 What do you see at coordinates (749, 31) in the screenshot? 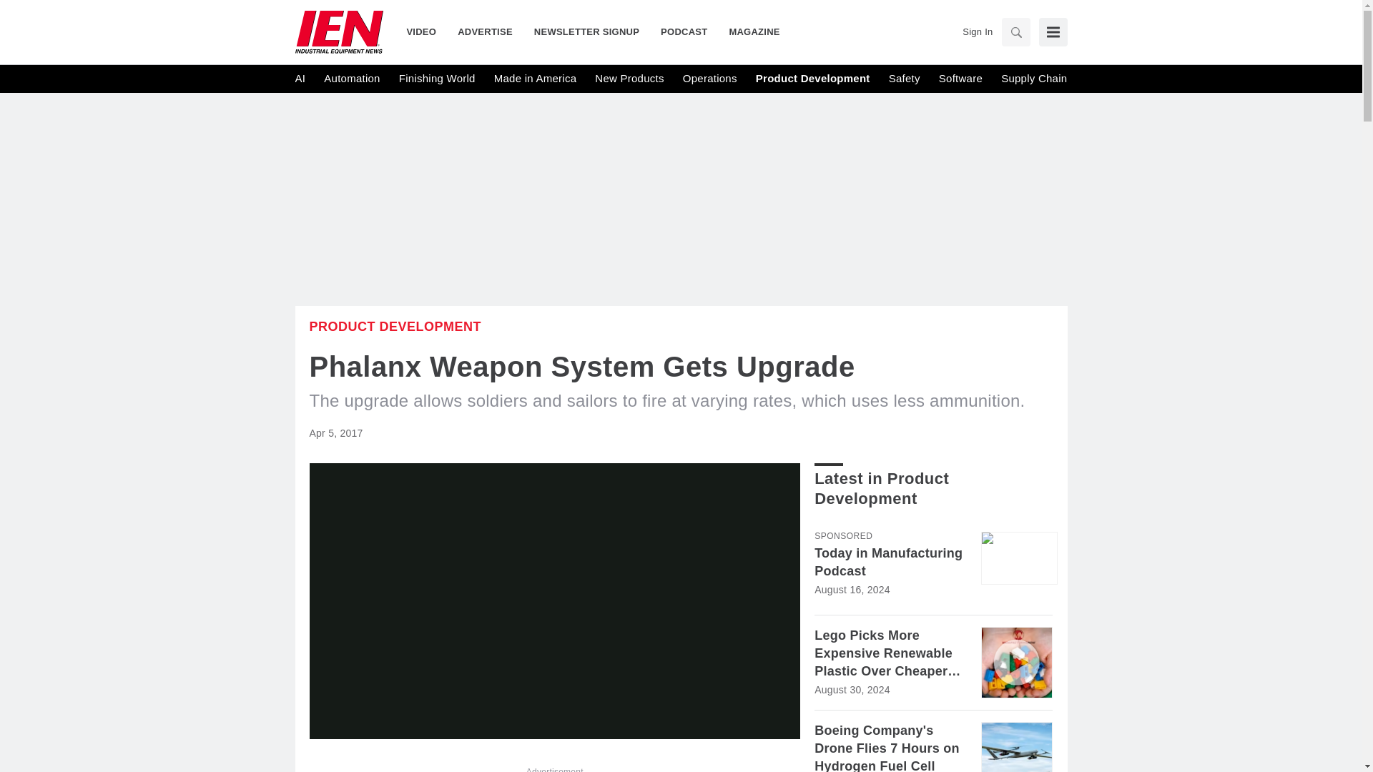
I see `MAGAZINE` at bounding box center [749, 31].